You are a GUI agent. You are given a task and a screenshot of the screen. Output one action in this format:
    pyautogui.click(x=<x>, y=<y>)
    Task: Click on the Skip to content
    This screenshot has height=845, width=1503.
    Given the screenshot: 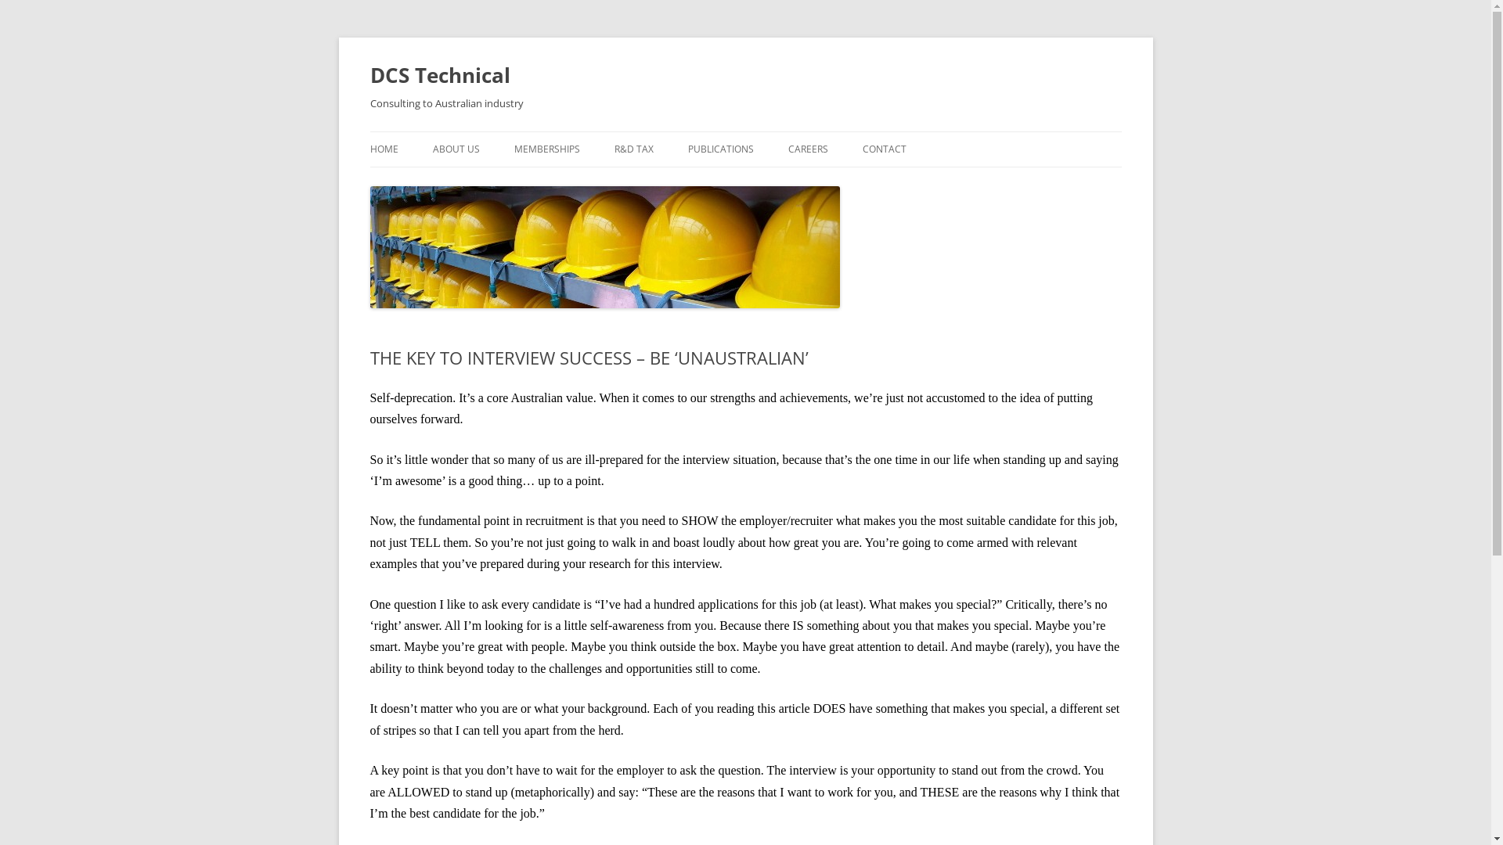 What is the action you would take?
    pyautogui.click(x=745, y=131)
    